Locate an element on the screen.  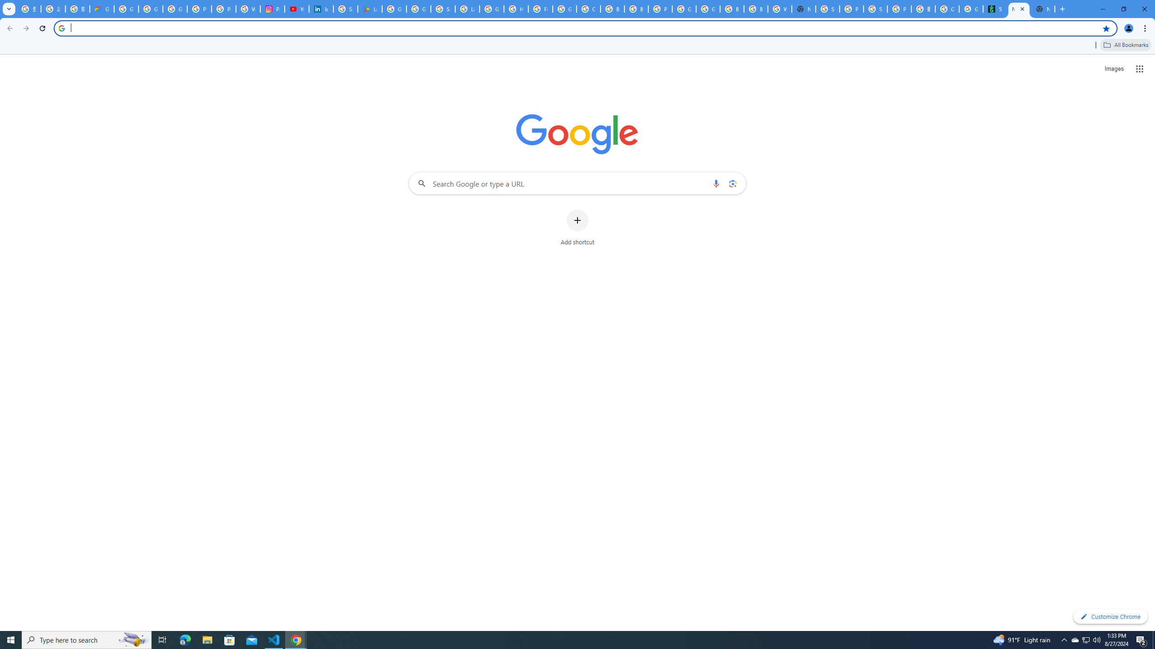
New Tab is located at coordinates (804, 9).